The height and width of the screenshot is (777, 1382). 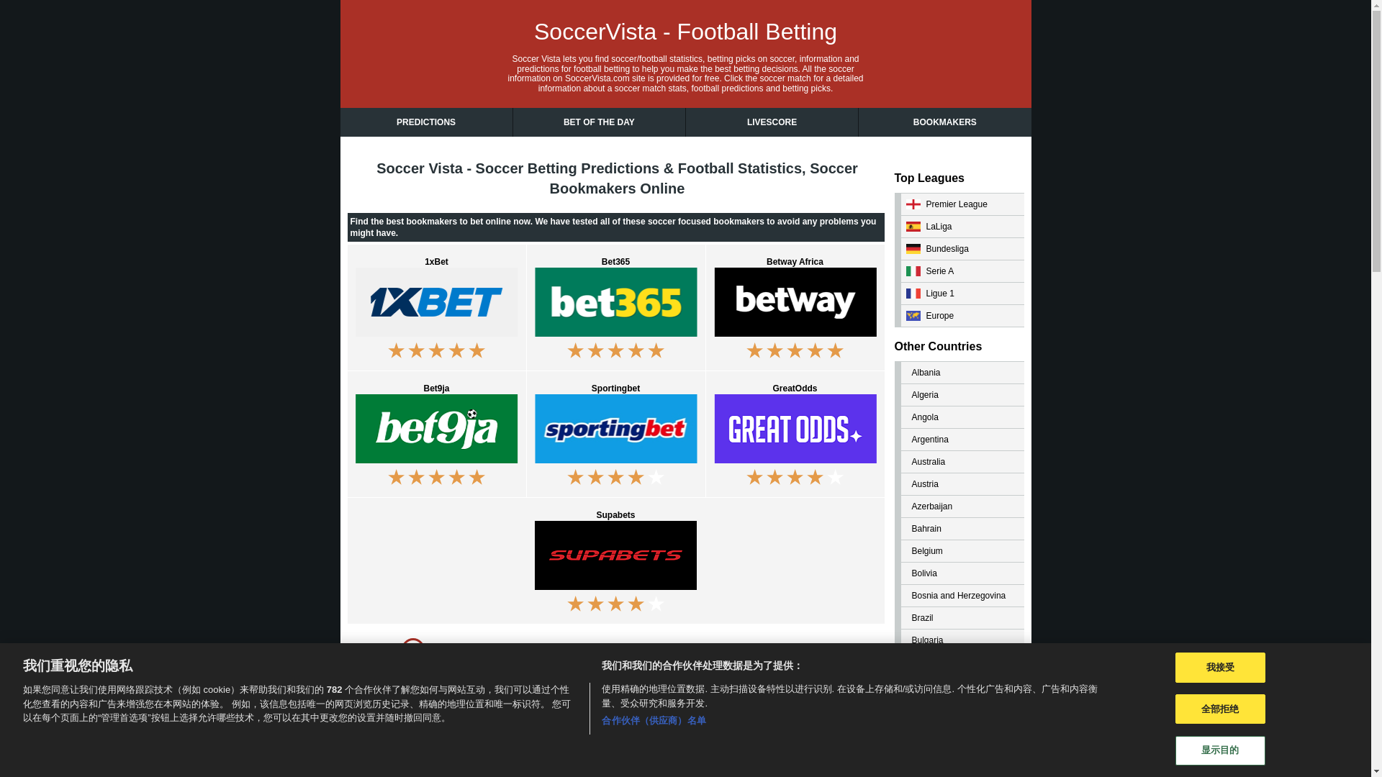 I want to click on Costa Rica, so click(x=959, y=730).